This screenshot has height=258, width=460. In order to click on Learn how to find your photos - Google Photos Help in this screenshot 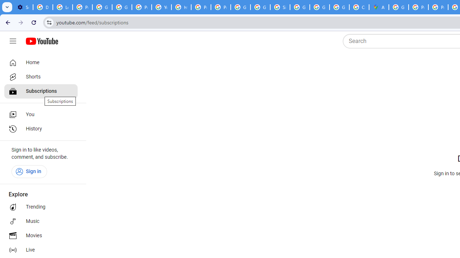, I will do `click(63, 7)`.